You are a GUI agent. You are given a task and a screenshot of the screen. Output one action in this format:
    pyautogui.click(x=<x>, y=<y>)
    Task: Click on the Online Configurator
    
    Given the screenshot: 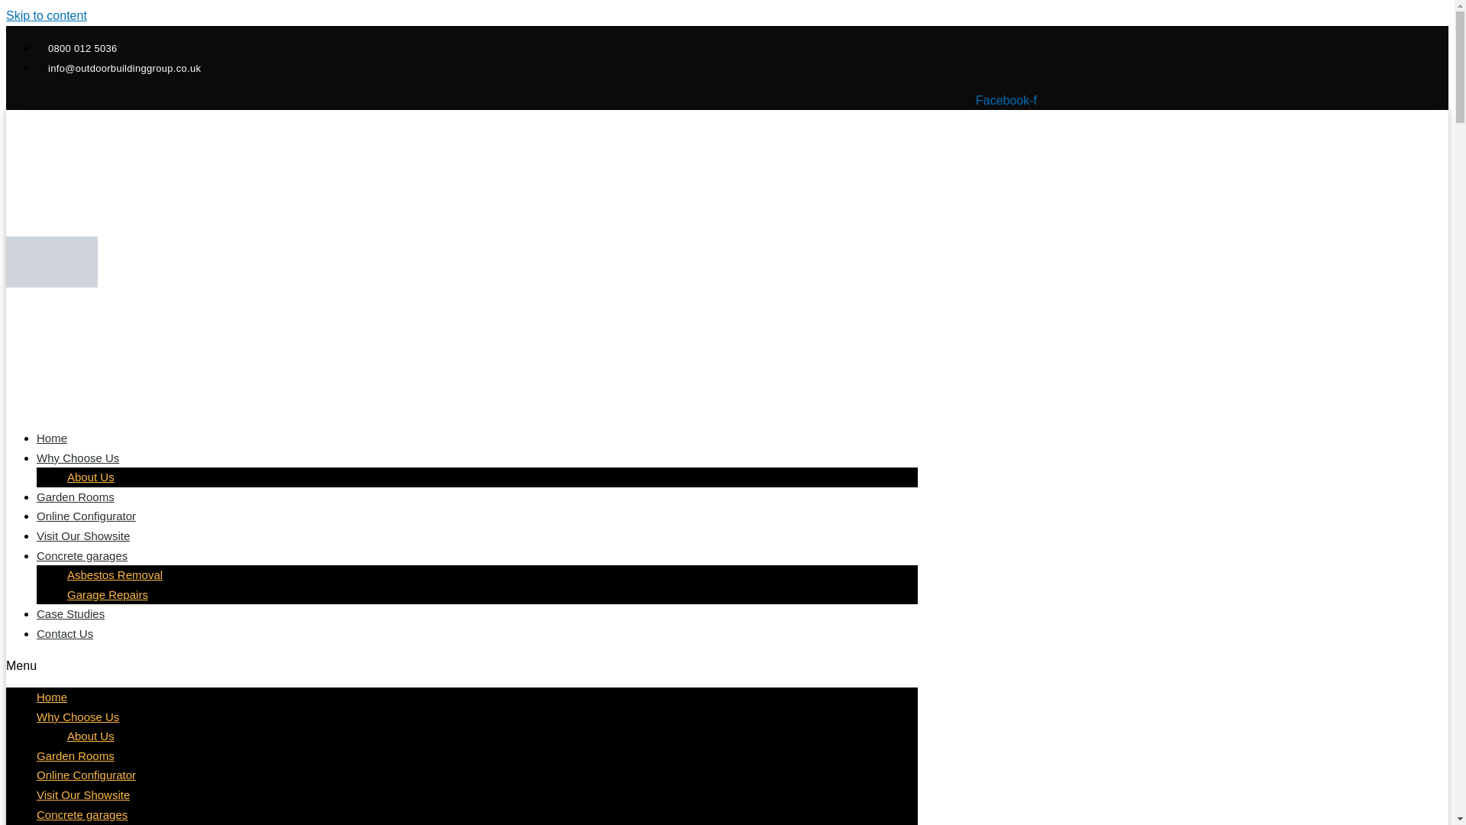 What is the action you would take?
    pyautogui.click(x=86, y=516)
    